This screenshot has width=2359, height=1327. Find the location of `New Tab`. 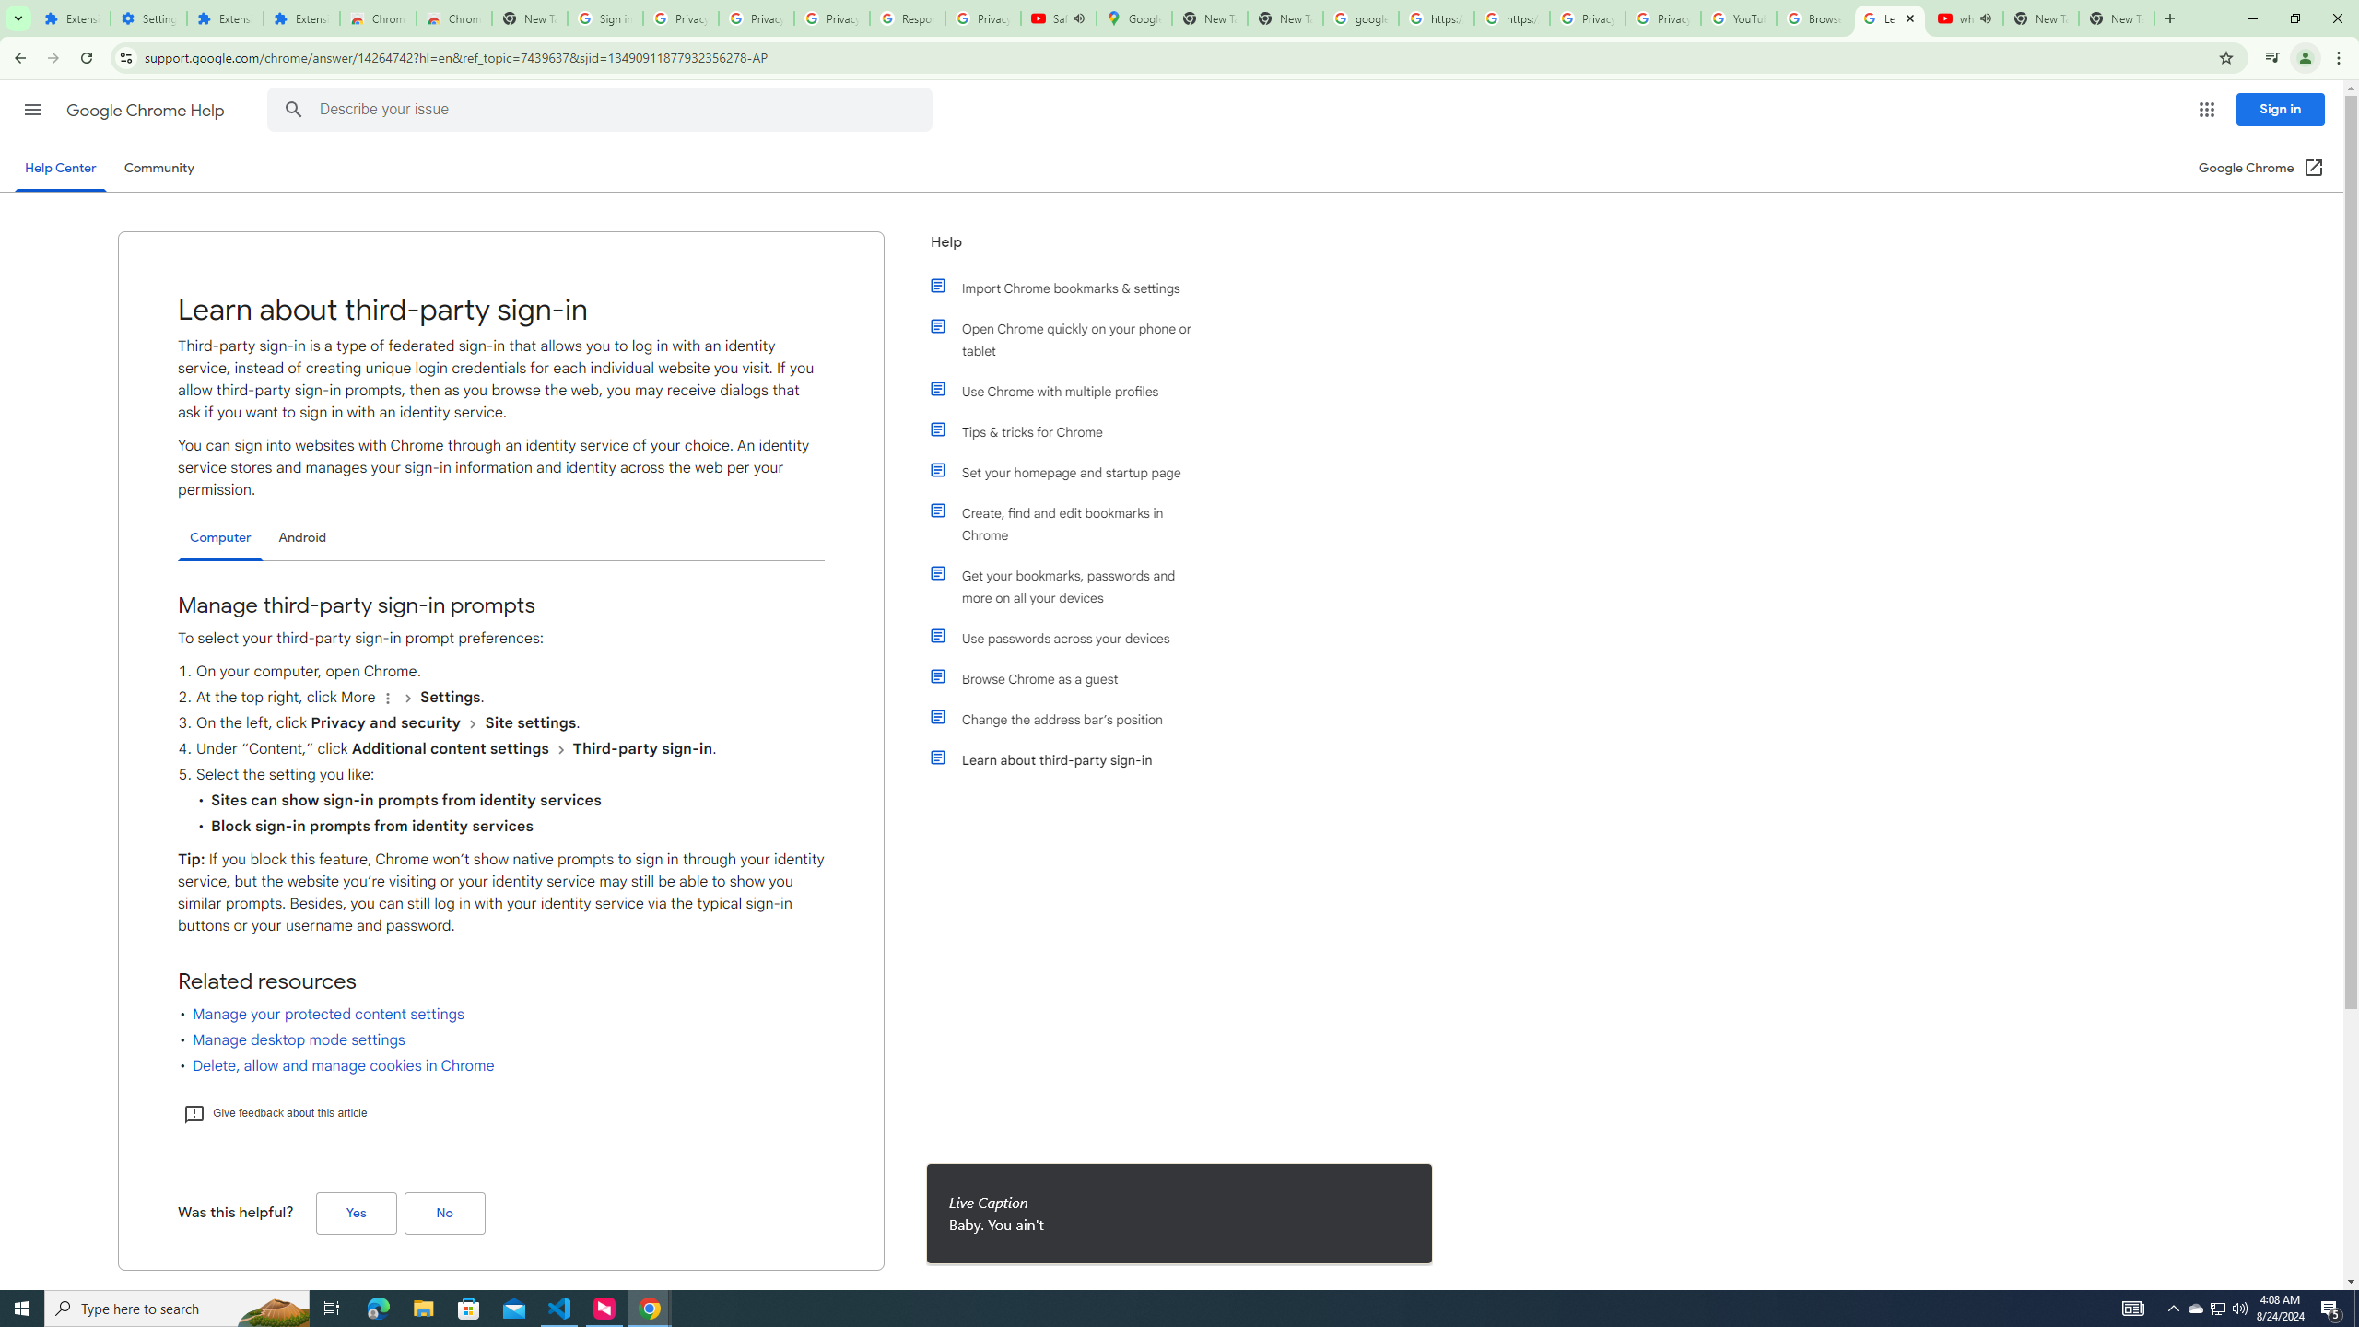

New Tab is located at coordinates (2117, 18).